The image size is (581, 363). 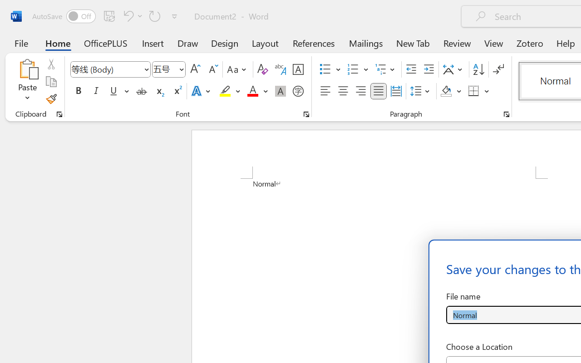 I want to click on Underline, so click(x=113, y=91).